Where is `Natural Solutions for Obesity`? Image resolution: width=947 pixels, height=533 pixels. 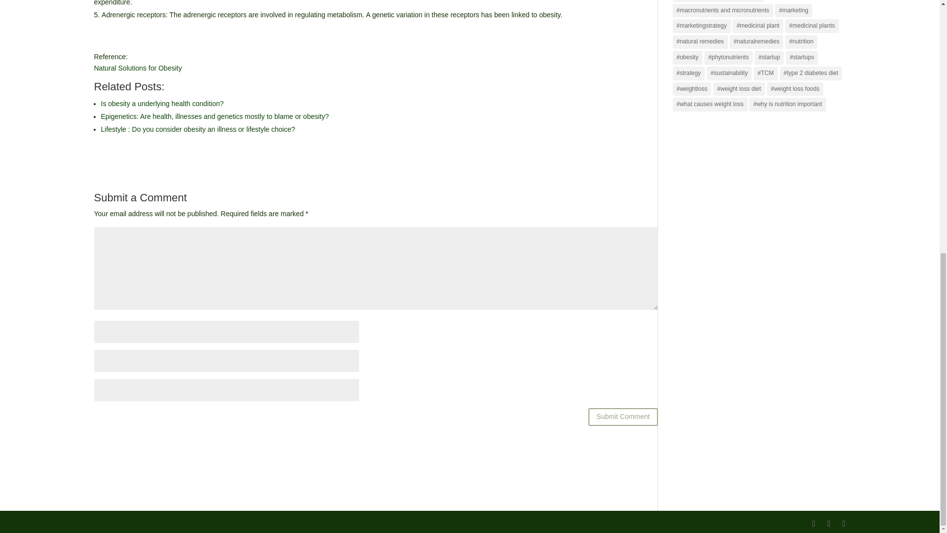 Natural Solutions for Obesity is located at coordinates (138, 68).